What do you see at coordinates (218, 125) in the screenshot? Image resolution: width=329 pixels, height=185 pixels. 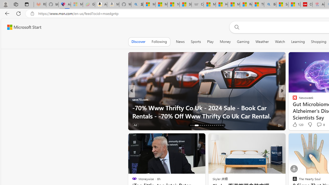 I see `AutomationID: tab-28` at bounding box center [218, 125].